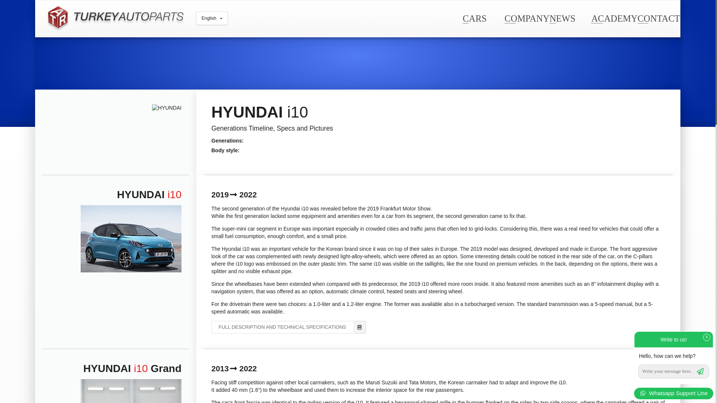  What do you see at coordinates (658, 18) in the screenshot?
I see `CONTACT` at bounding box center [658, 18].